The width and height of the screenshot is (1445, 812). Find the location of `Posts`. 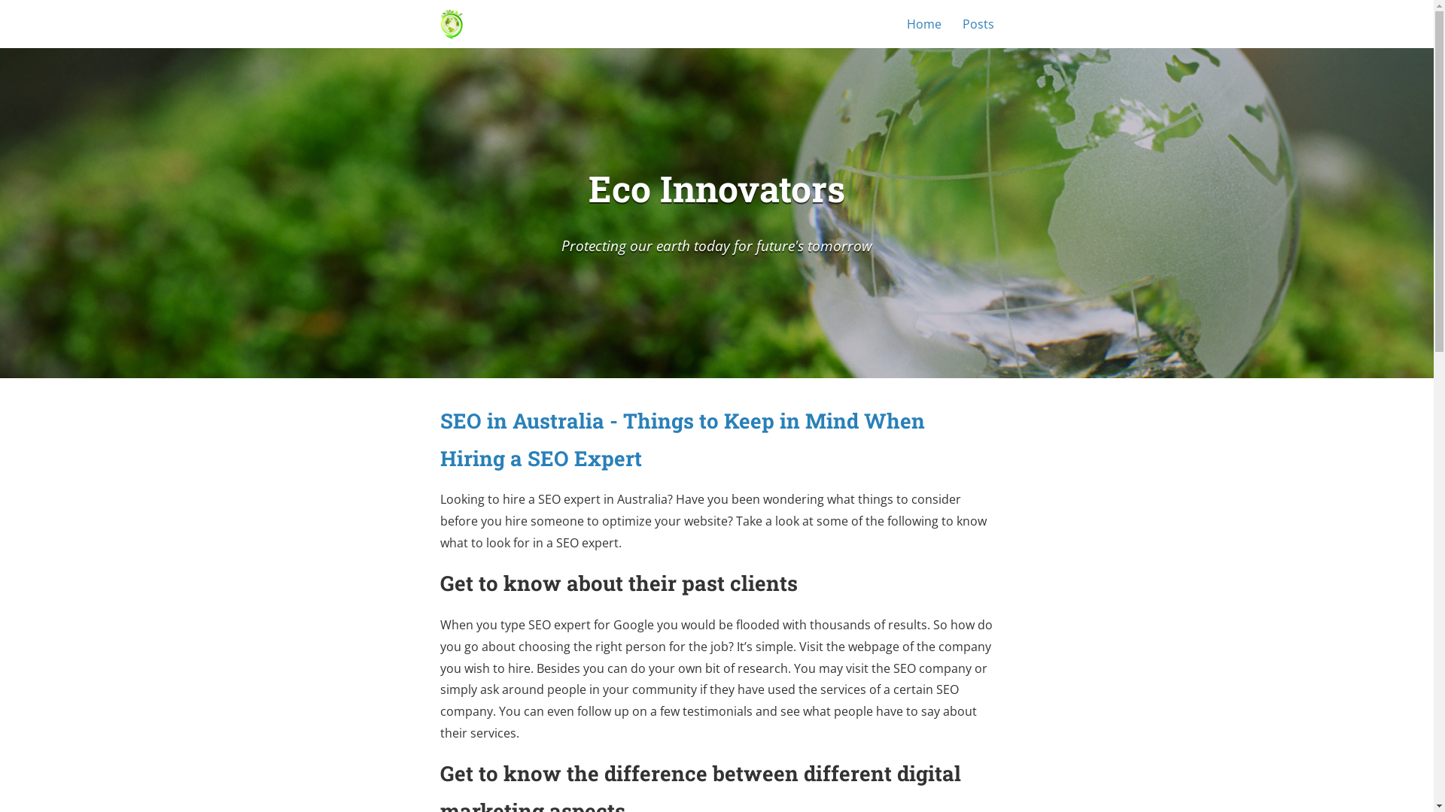

Posts is located at coordinates (984, 24).